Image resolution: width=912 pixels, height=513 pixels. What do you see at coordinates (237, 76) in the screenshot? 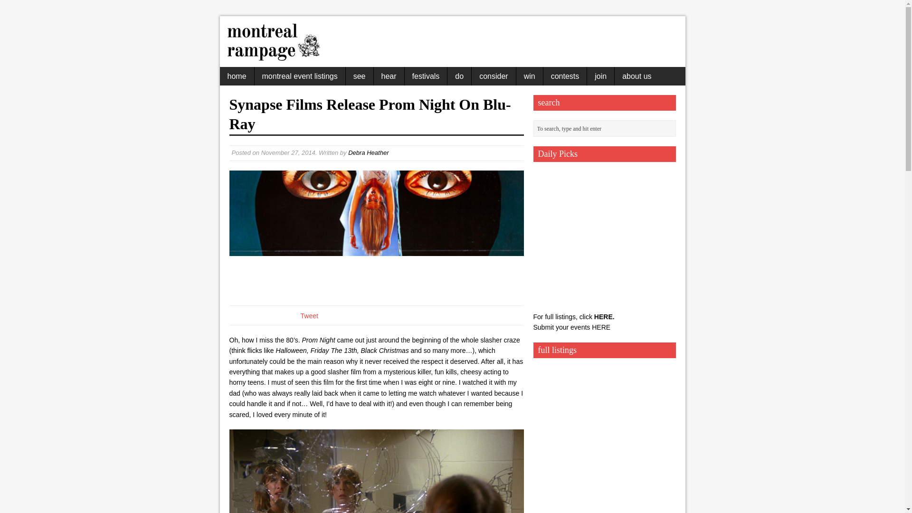
I see `home` at bounding box center [237, 76].